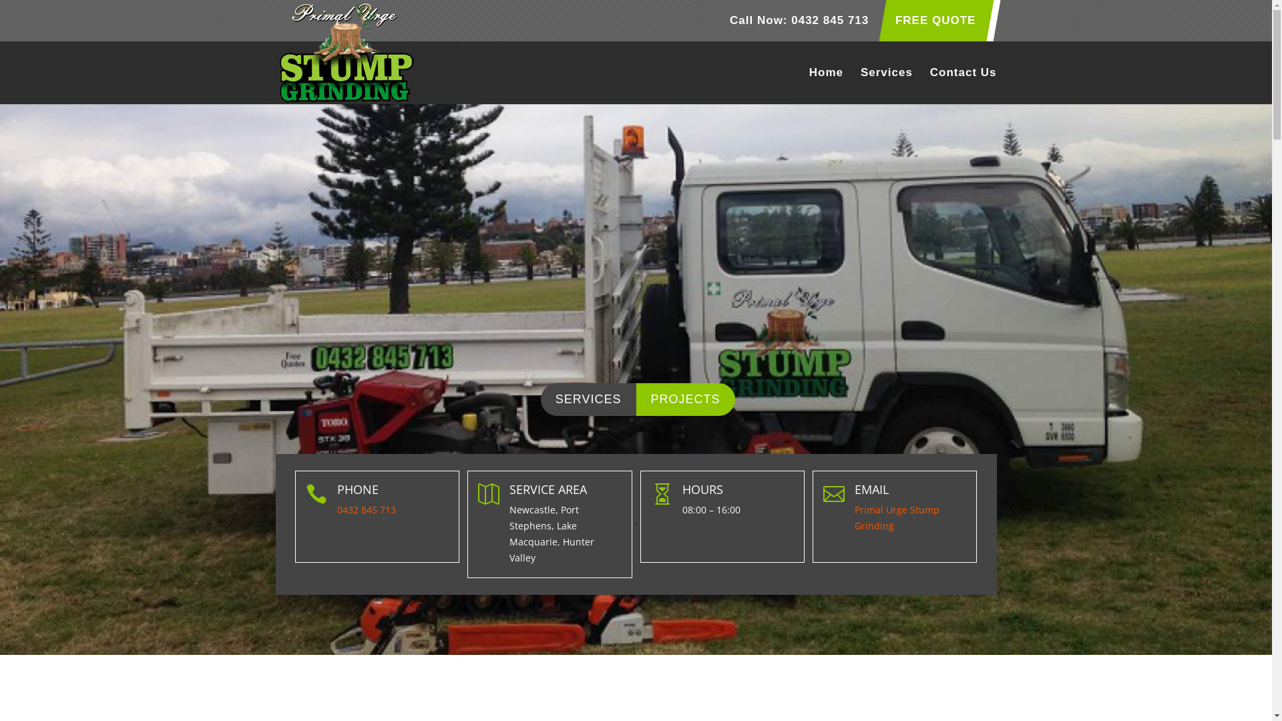  What do you see at coordinates (872, 489) in the screenshot?
I see `EMAIL` at bounding box center [872, 489].